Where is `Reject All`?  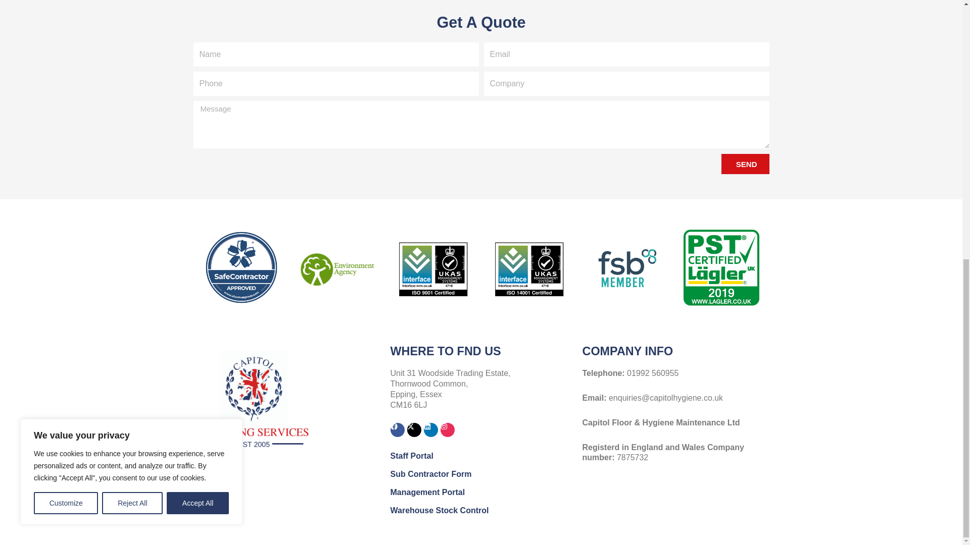
Reject All is located at coordinates (132, 11).